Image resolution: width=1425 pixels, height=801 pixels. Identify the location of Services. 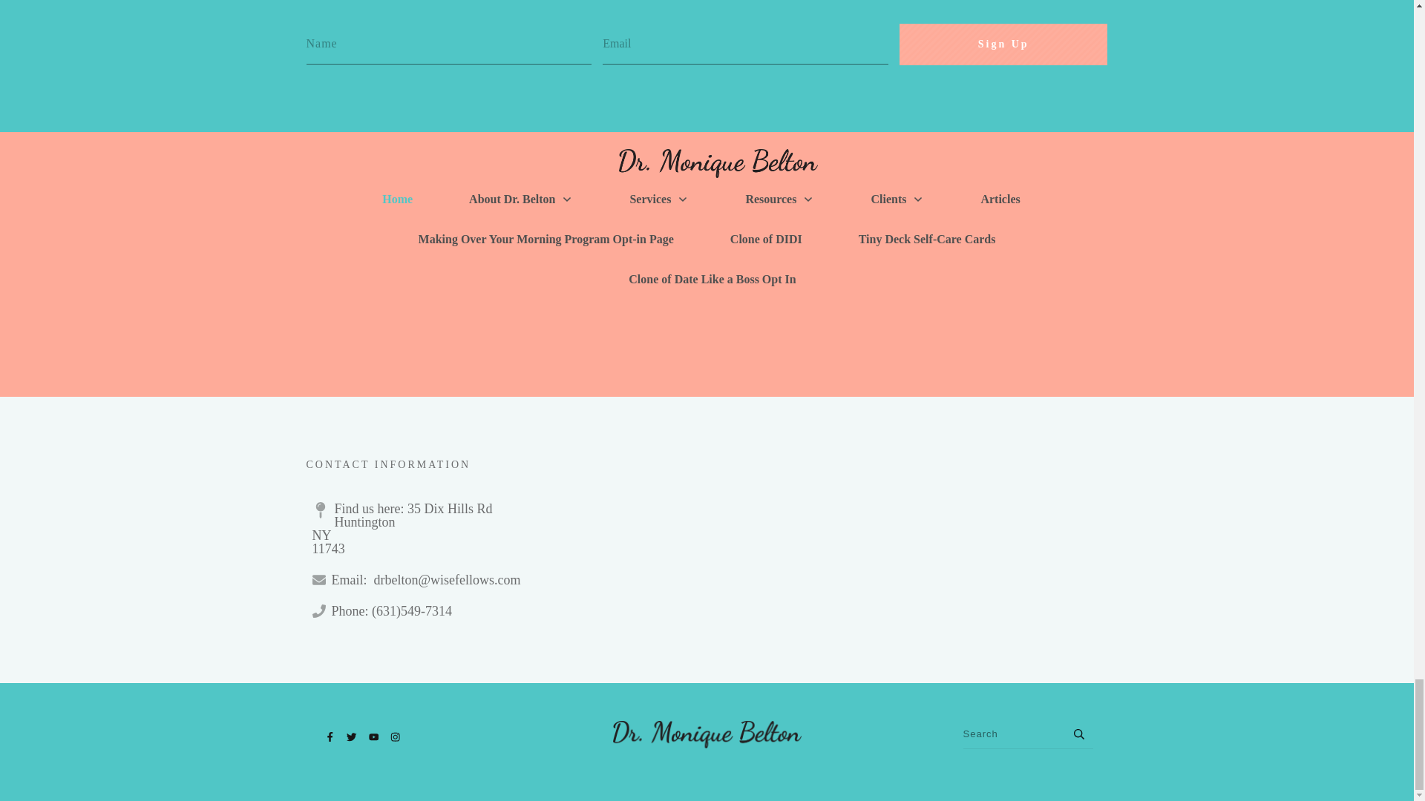
(659, 199).